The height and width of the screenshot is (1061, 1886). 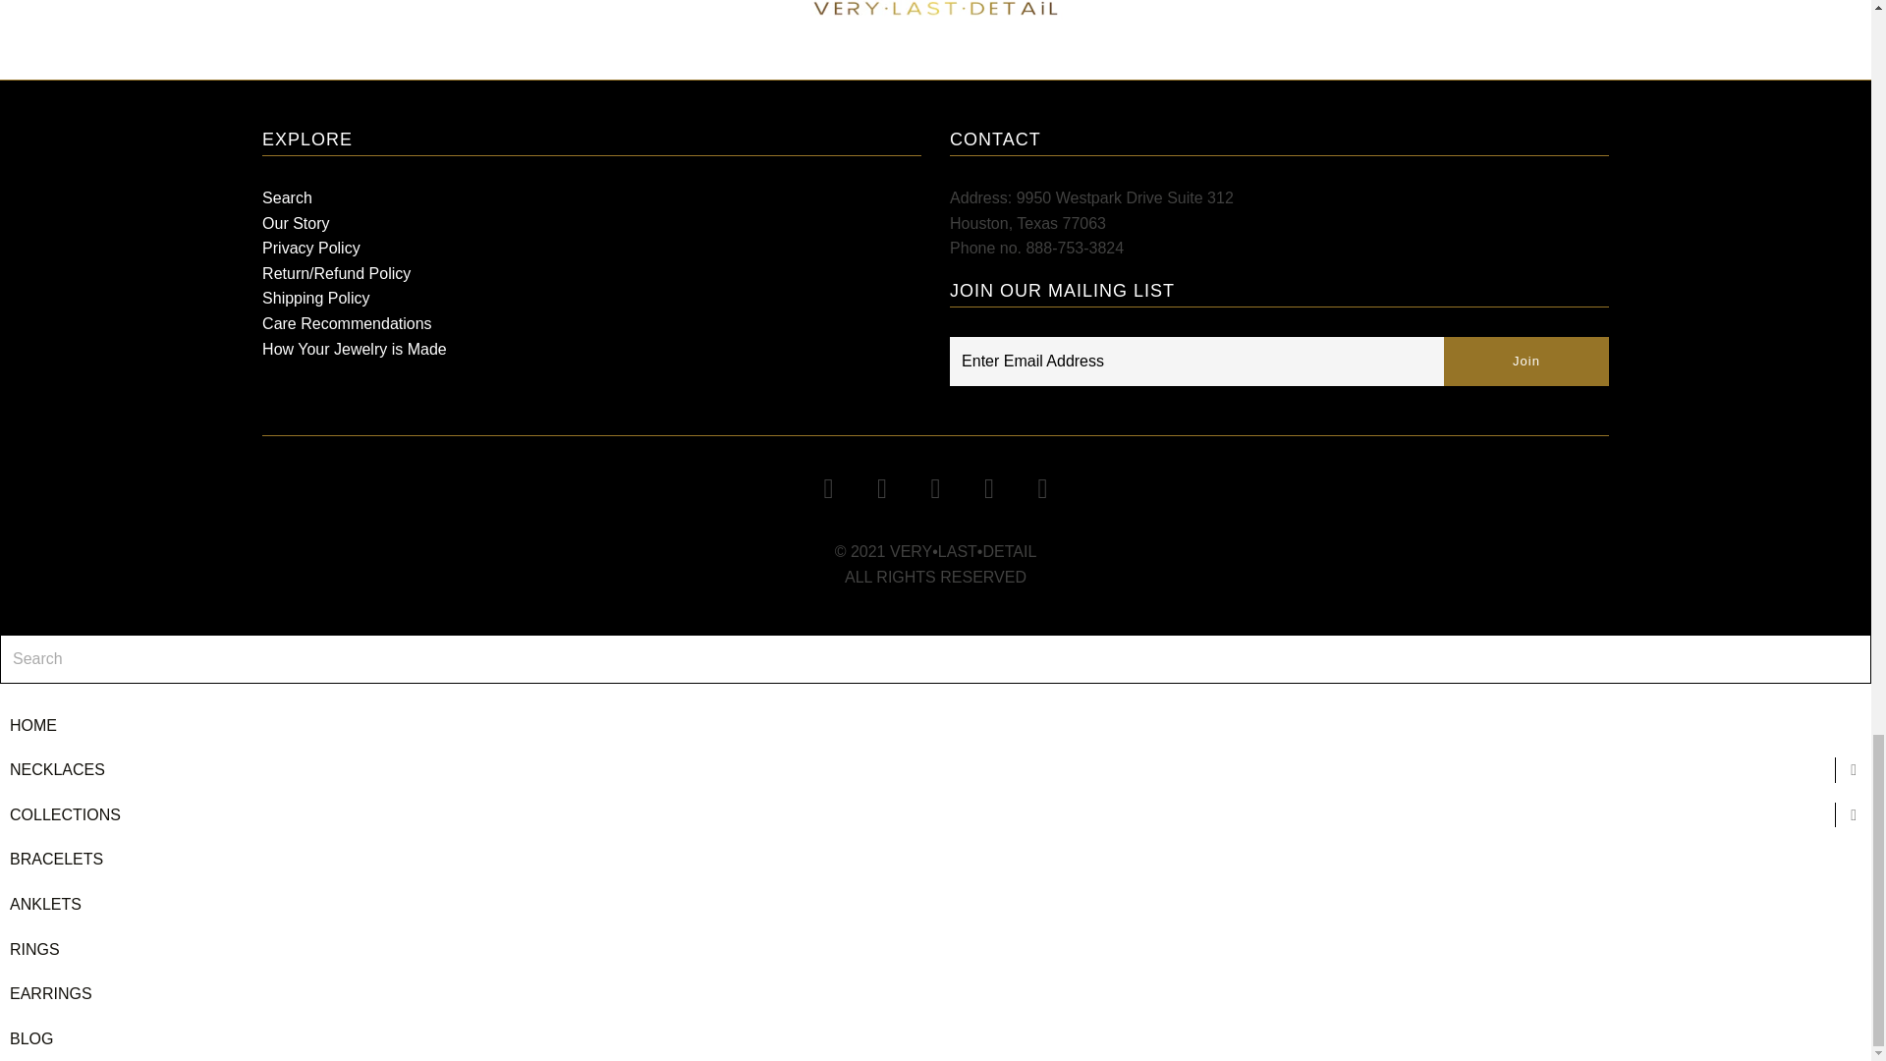 I want to click on Join, so click(x=1526, y=362).